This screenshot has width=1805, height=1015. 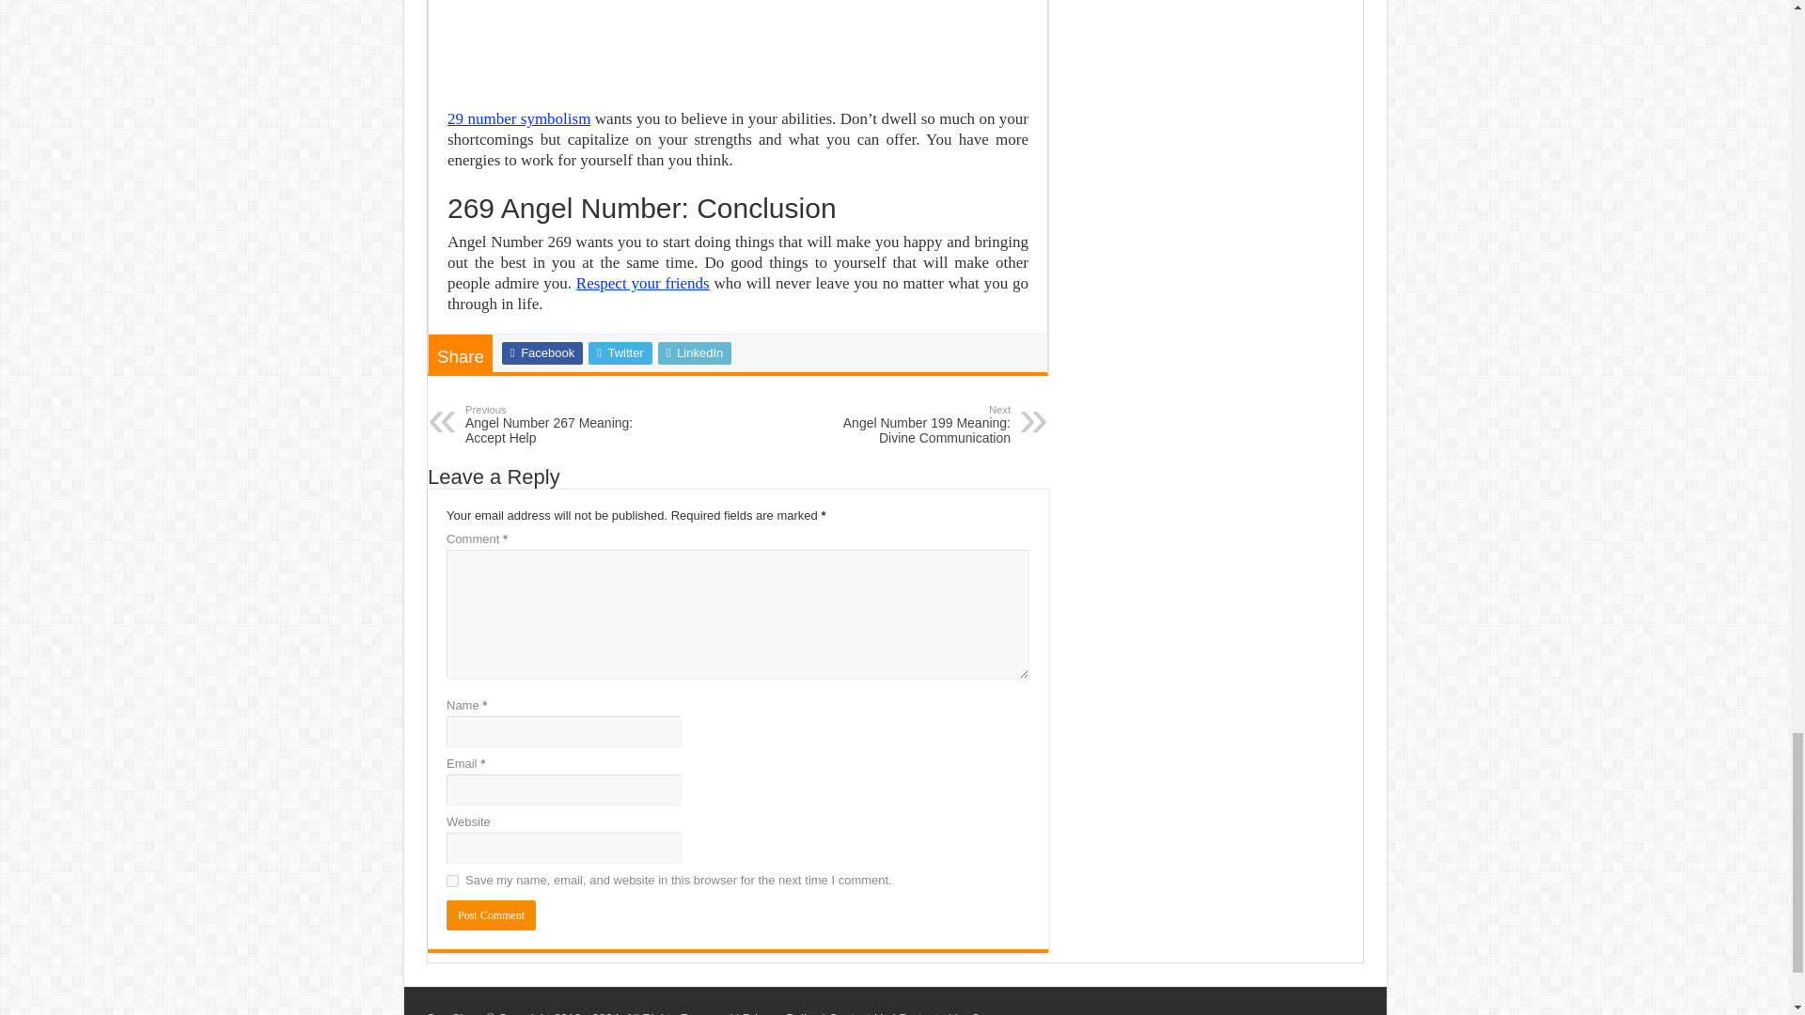 What do you see at coordinates (519, 118) in the screenshot?
I see `29 number symbolism` at bounding box center [519, 118].